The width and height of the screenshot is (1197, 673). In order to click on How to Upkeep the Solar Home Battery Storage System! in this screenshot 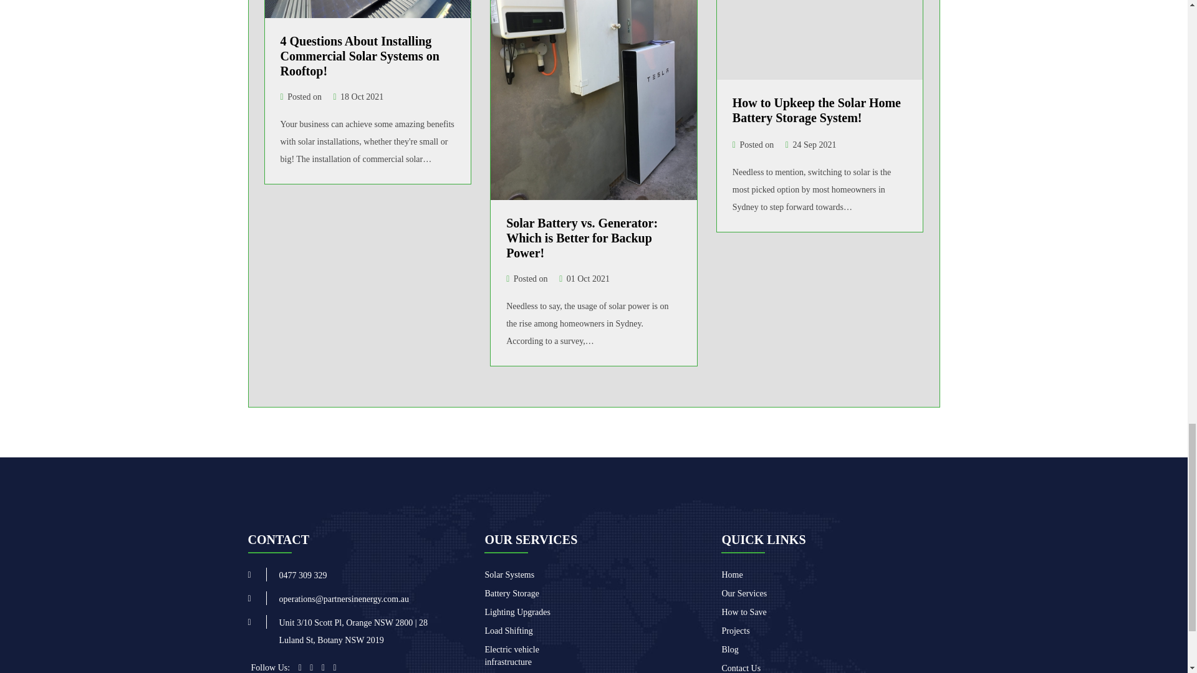, I will do `click(817, 110)`.